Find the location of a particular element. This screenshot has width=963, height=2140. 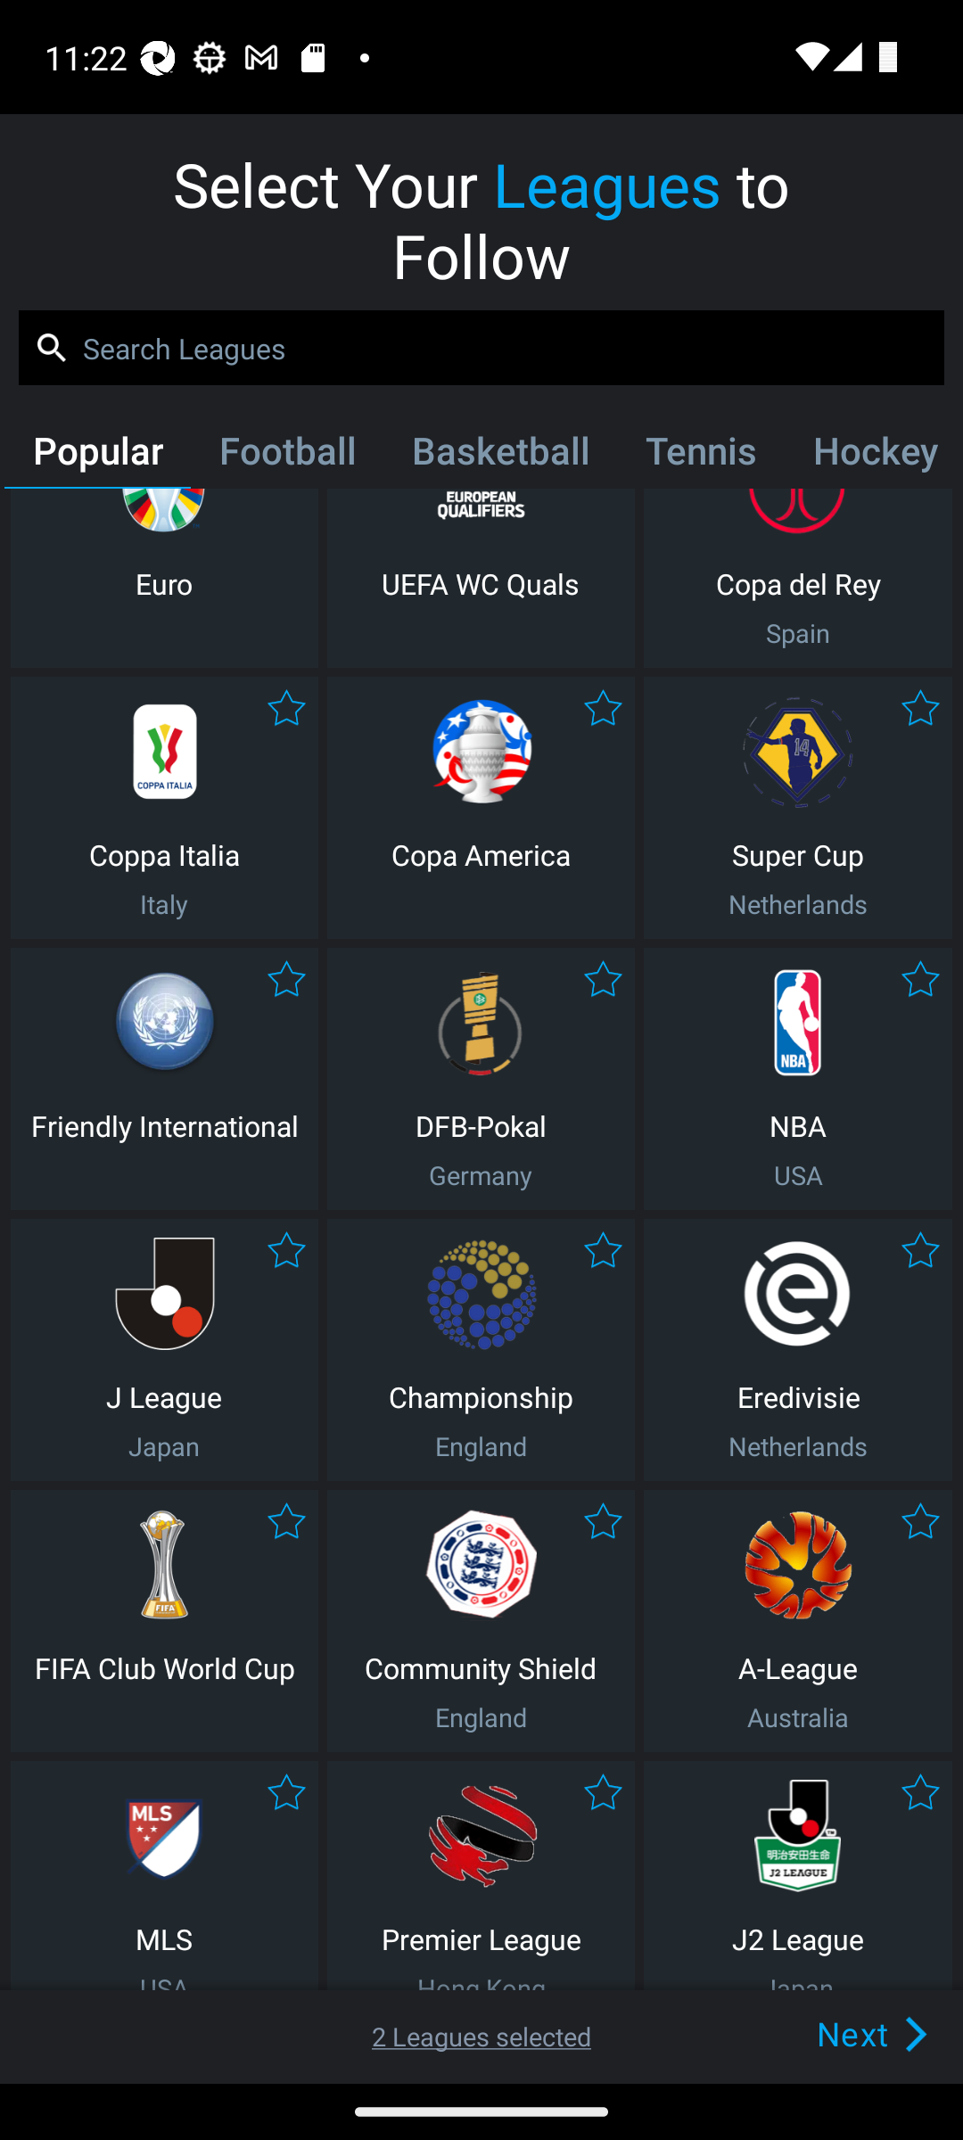

Popular is located at coordinates (97, 456).